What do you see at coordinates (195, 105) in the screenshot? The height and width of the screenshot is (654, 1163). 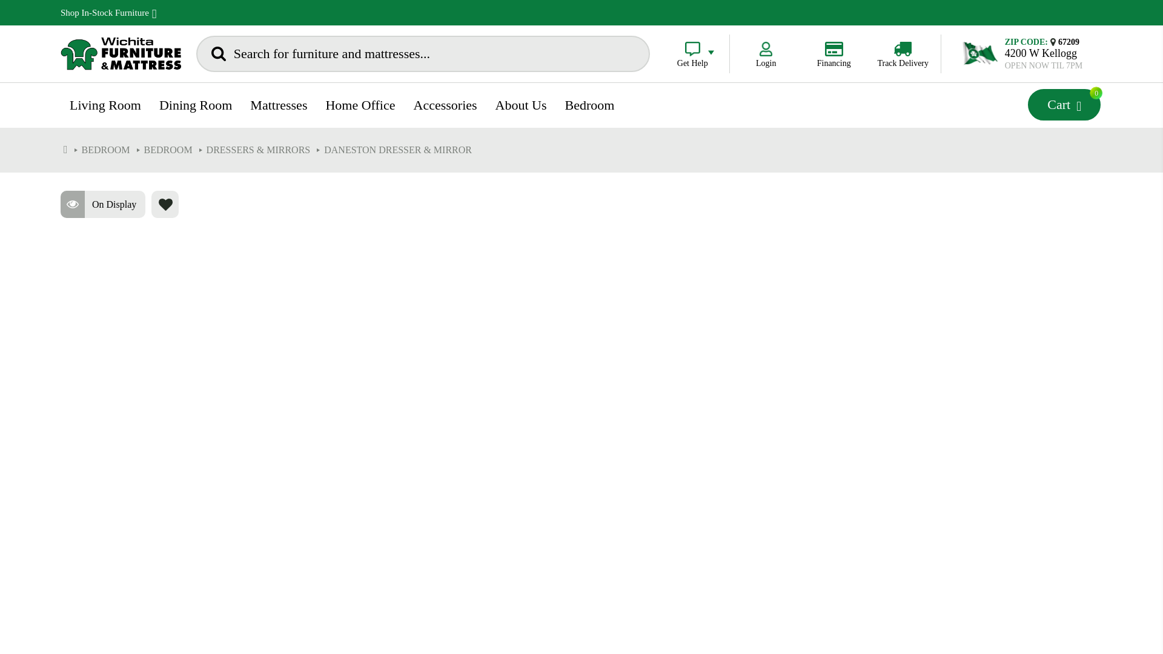 I see `Get Help` at bounding box center [195, 105].